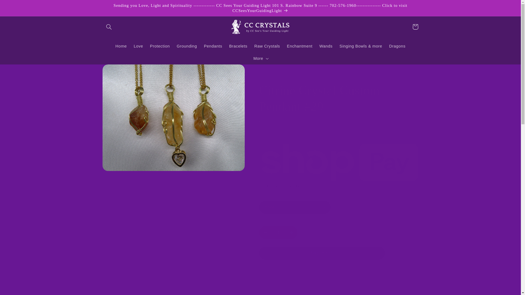  What do you see at coordinates (17, 7) in the screenshot?
I see `Skip to content` at bounding box center [17, 7].